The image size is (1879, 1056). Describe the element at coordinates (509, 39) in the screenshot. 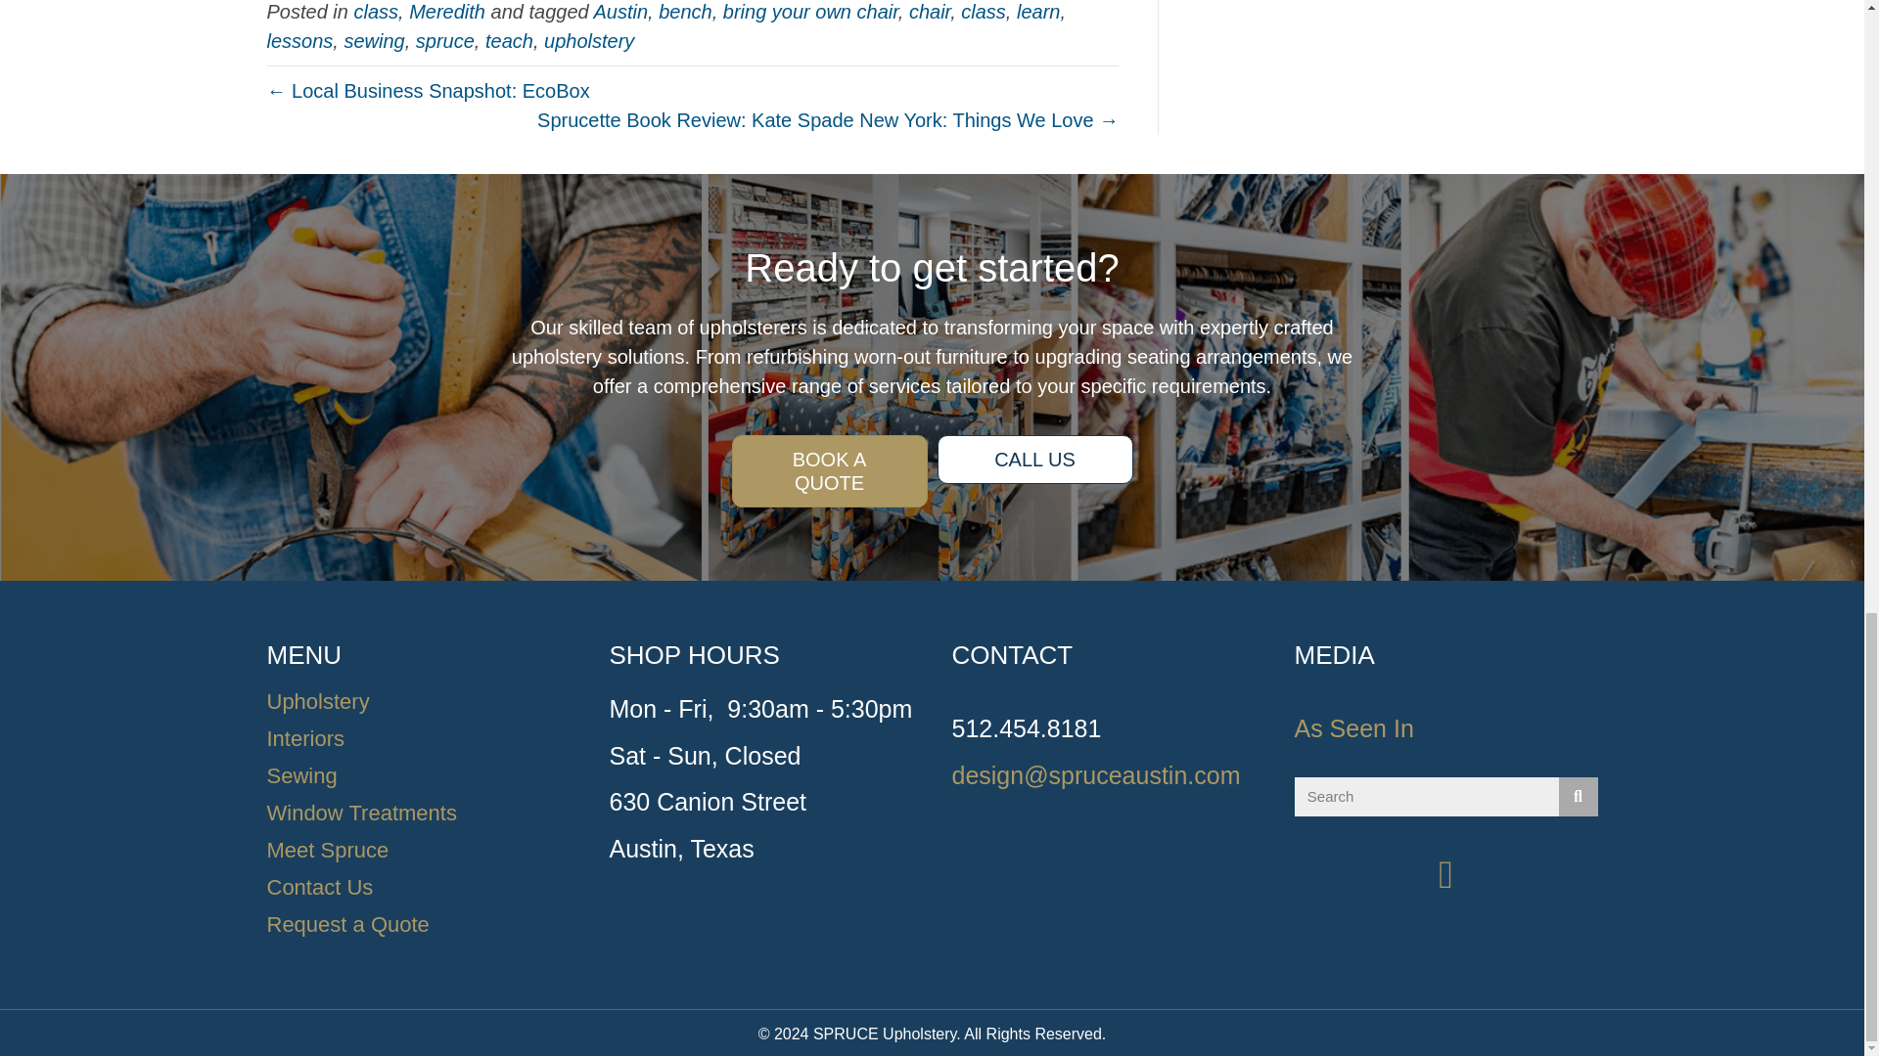

I see `teach` at that location.